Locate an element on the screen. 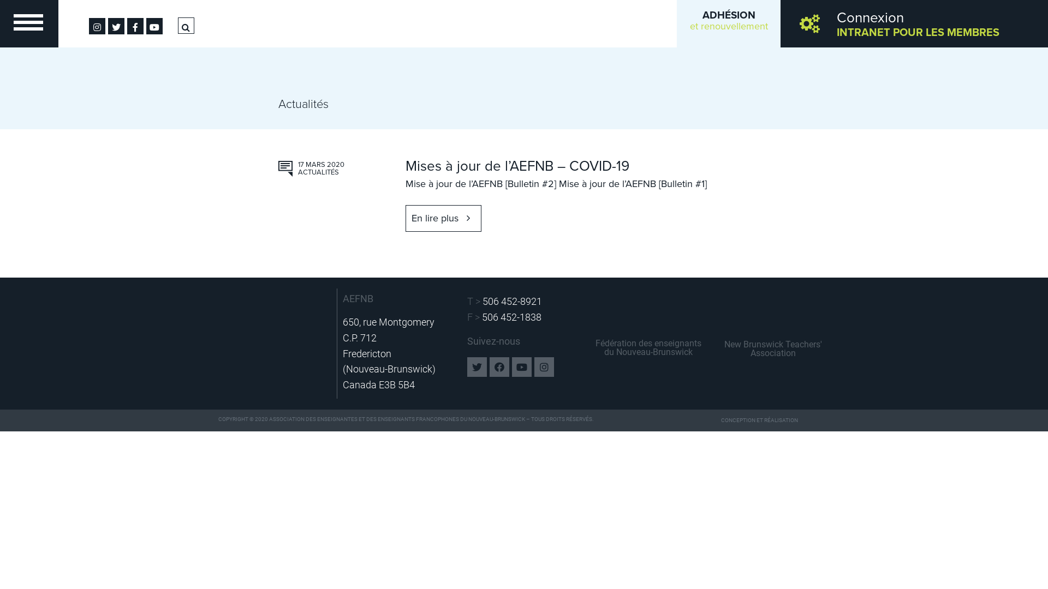 The height and width of the screenshot is (589, 1048). fenb is located at coordinates (648, 311).